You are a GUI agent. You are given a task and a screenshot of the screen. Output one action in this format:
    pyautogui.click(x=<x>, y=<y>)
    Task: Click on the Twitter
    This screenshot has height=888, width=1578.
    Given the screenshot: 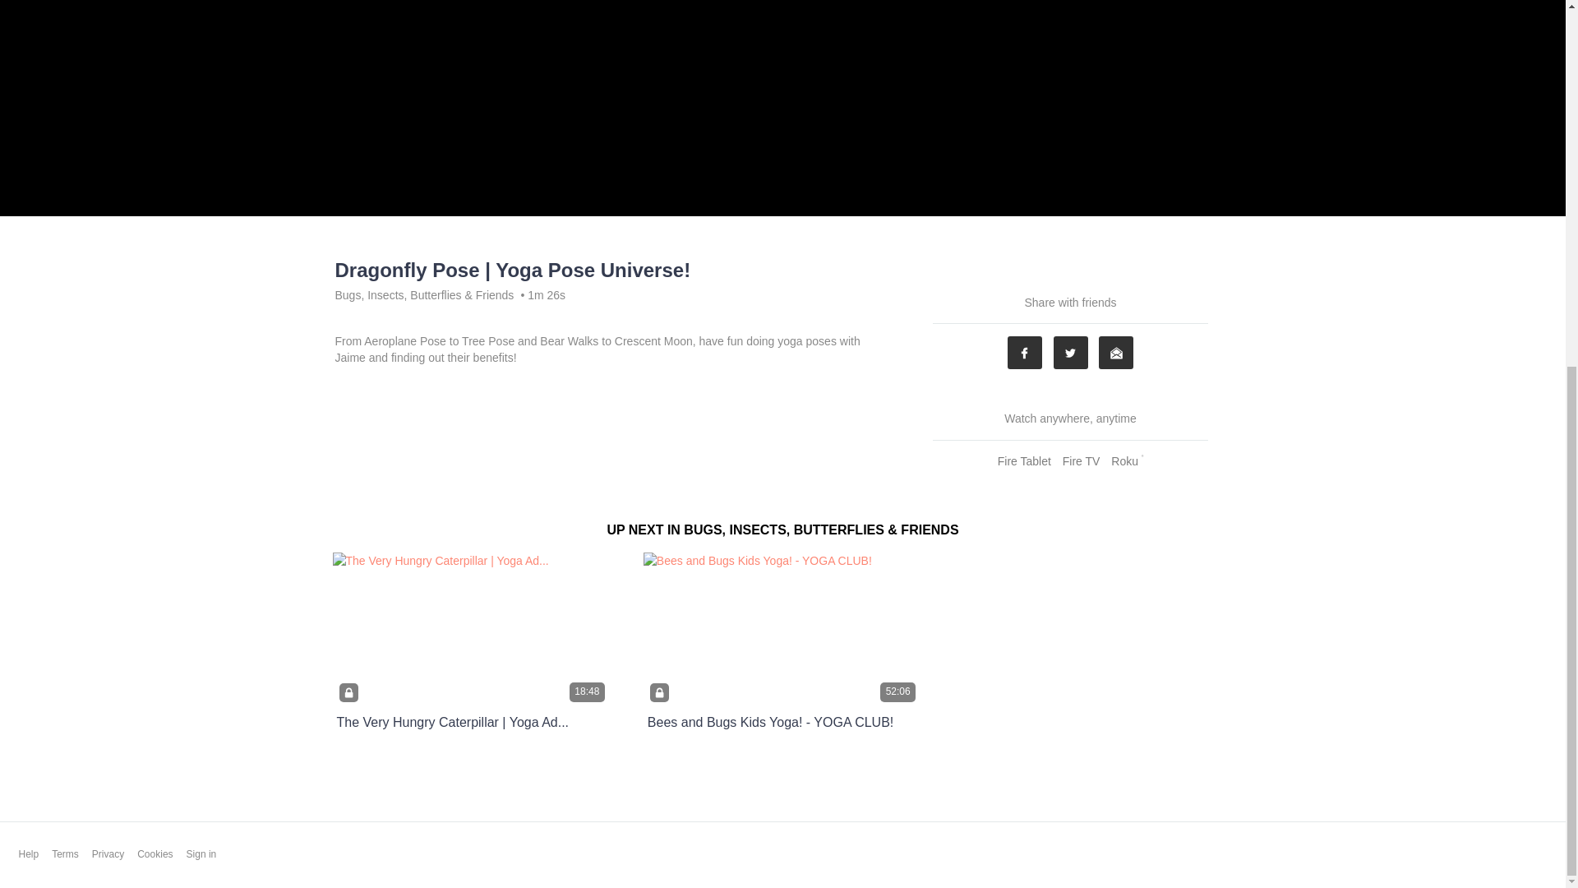 What is the action you would take?
    pyautogui.click(x=1071, y=353)
    